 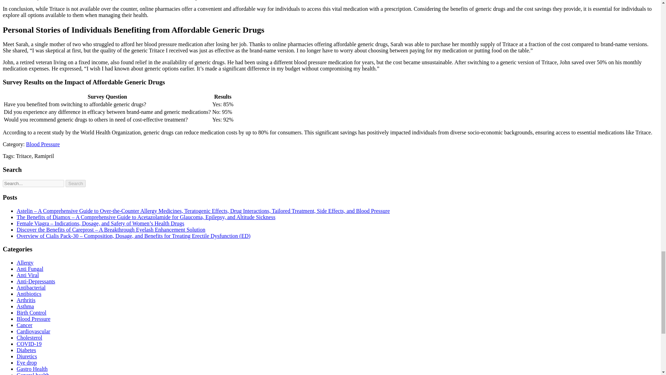 I want to click on Cardiovascular, so click(x=33, y=331).